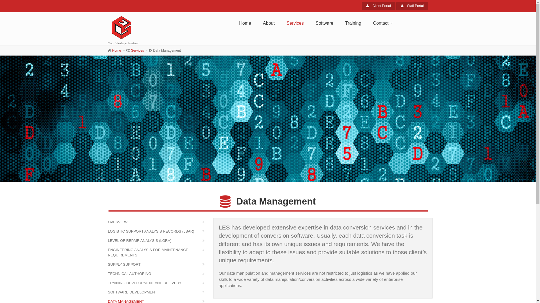  I want to click on TECHNICAL AUTHORING, so click(158, 274).